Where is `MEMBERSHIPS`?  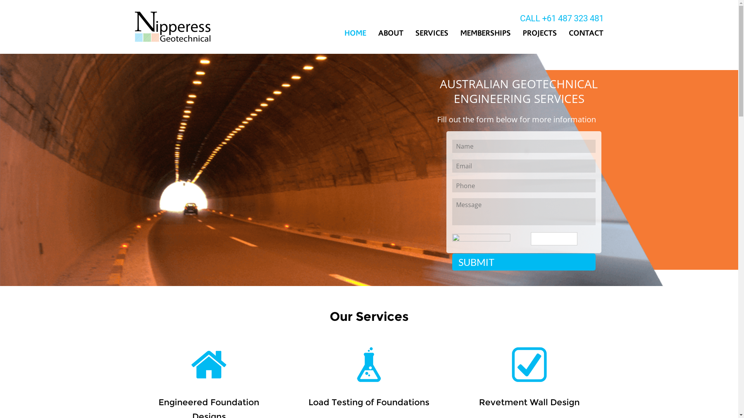 MEMBERSHIPS is located at coordinates (486, 33).